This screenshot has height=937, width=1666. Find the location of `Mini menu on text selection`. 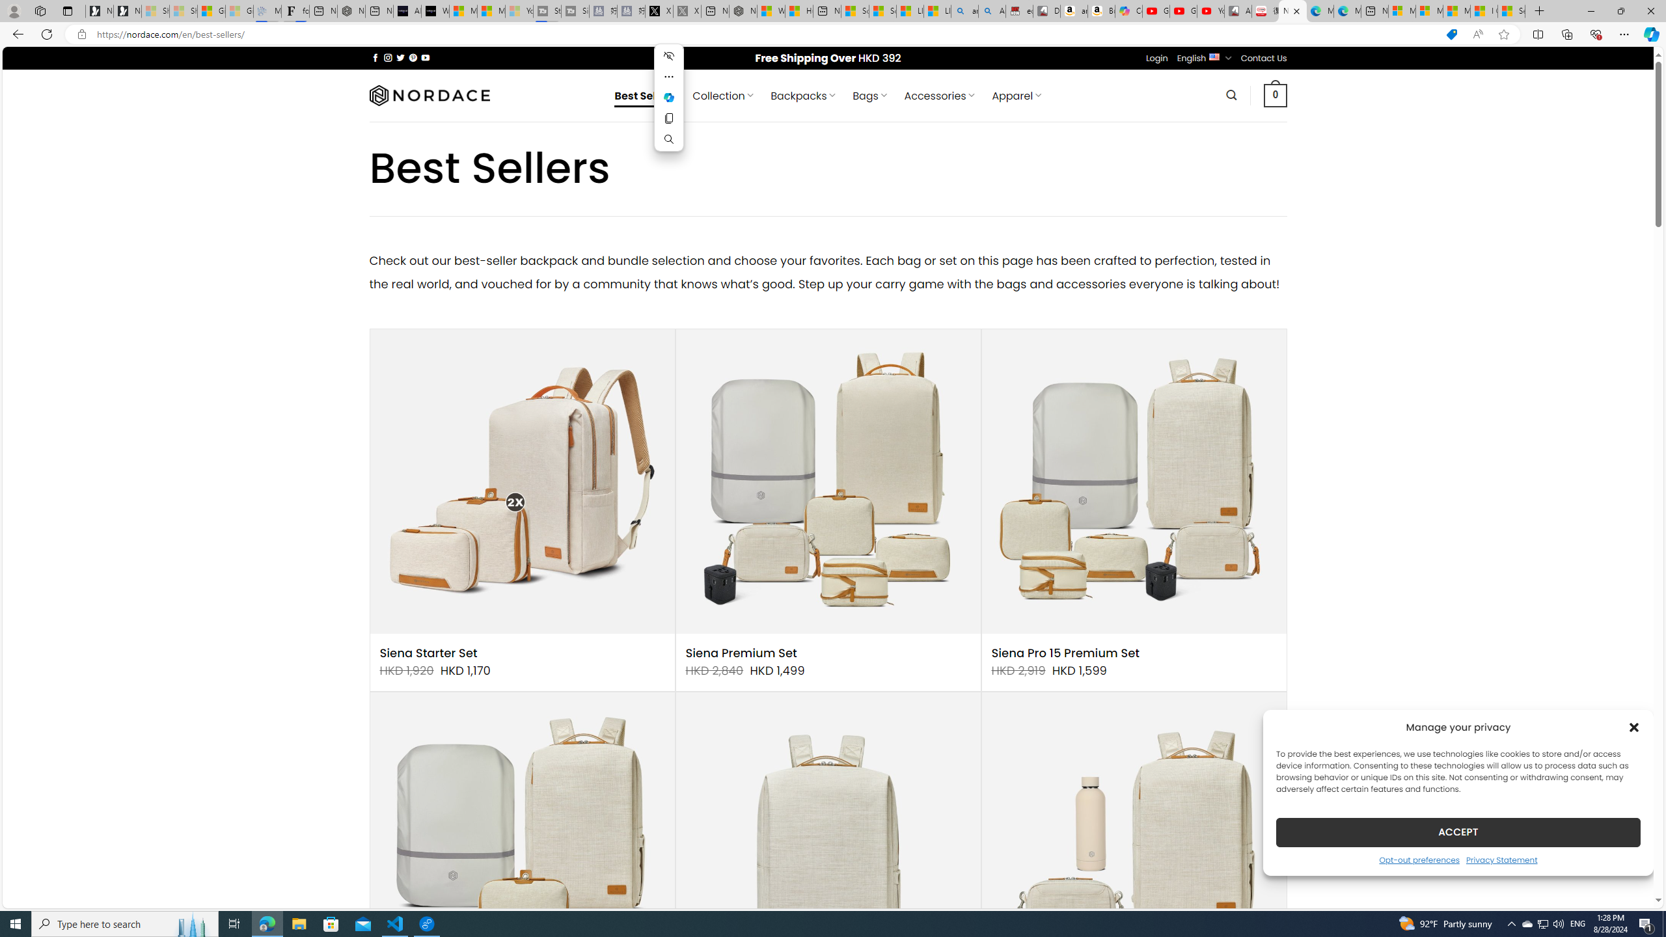

Mini menu on text selection is located at coordinates (668, 105).